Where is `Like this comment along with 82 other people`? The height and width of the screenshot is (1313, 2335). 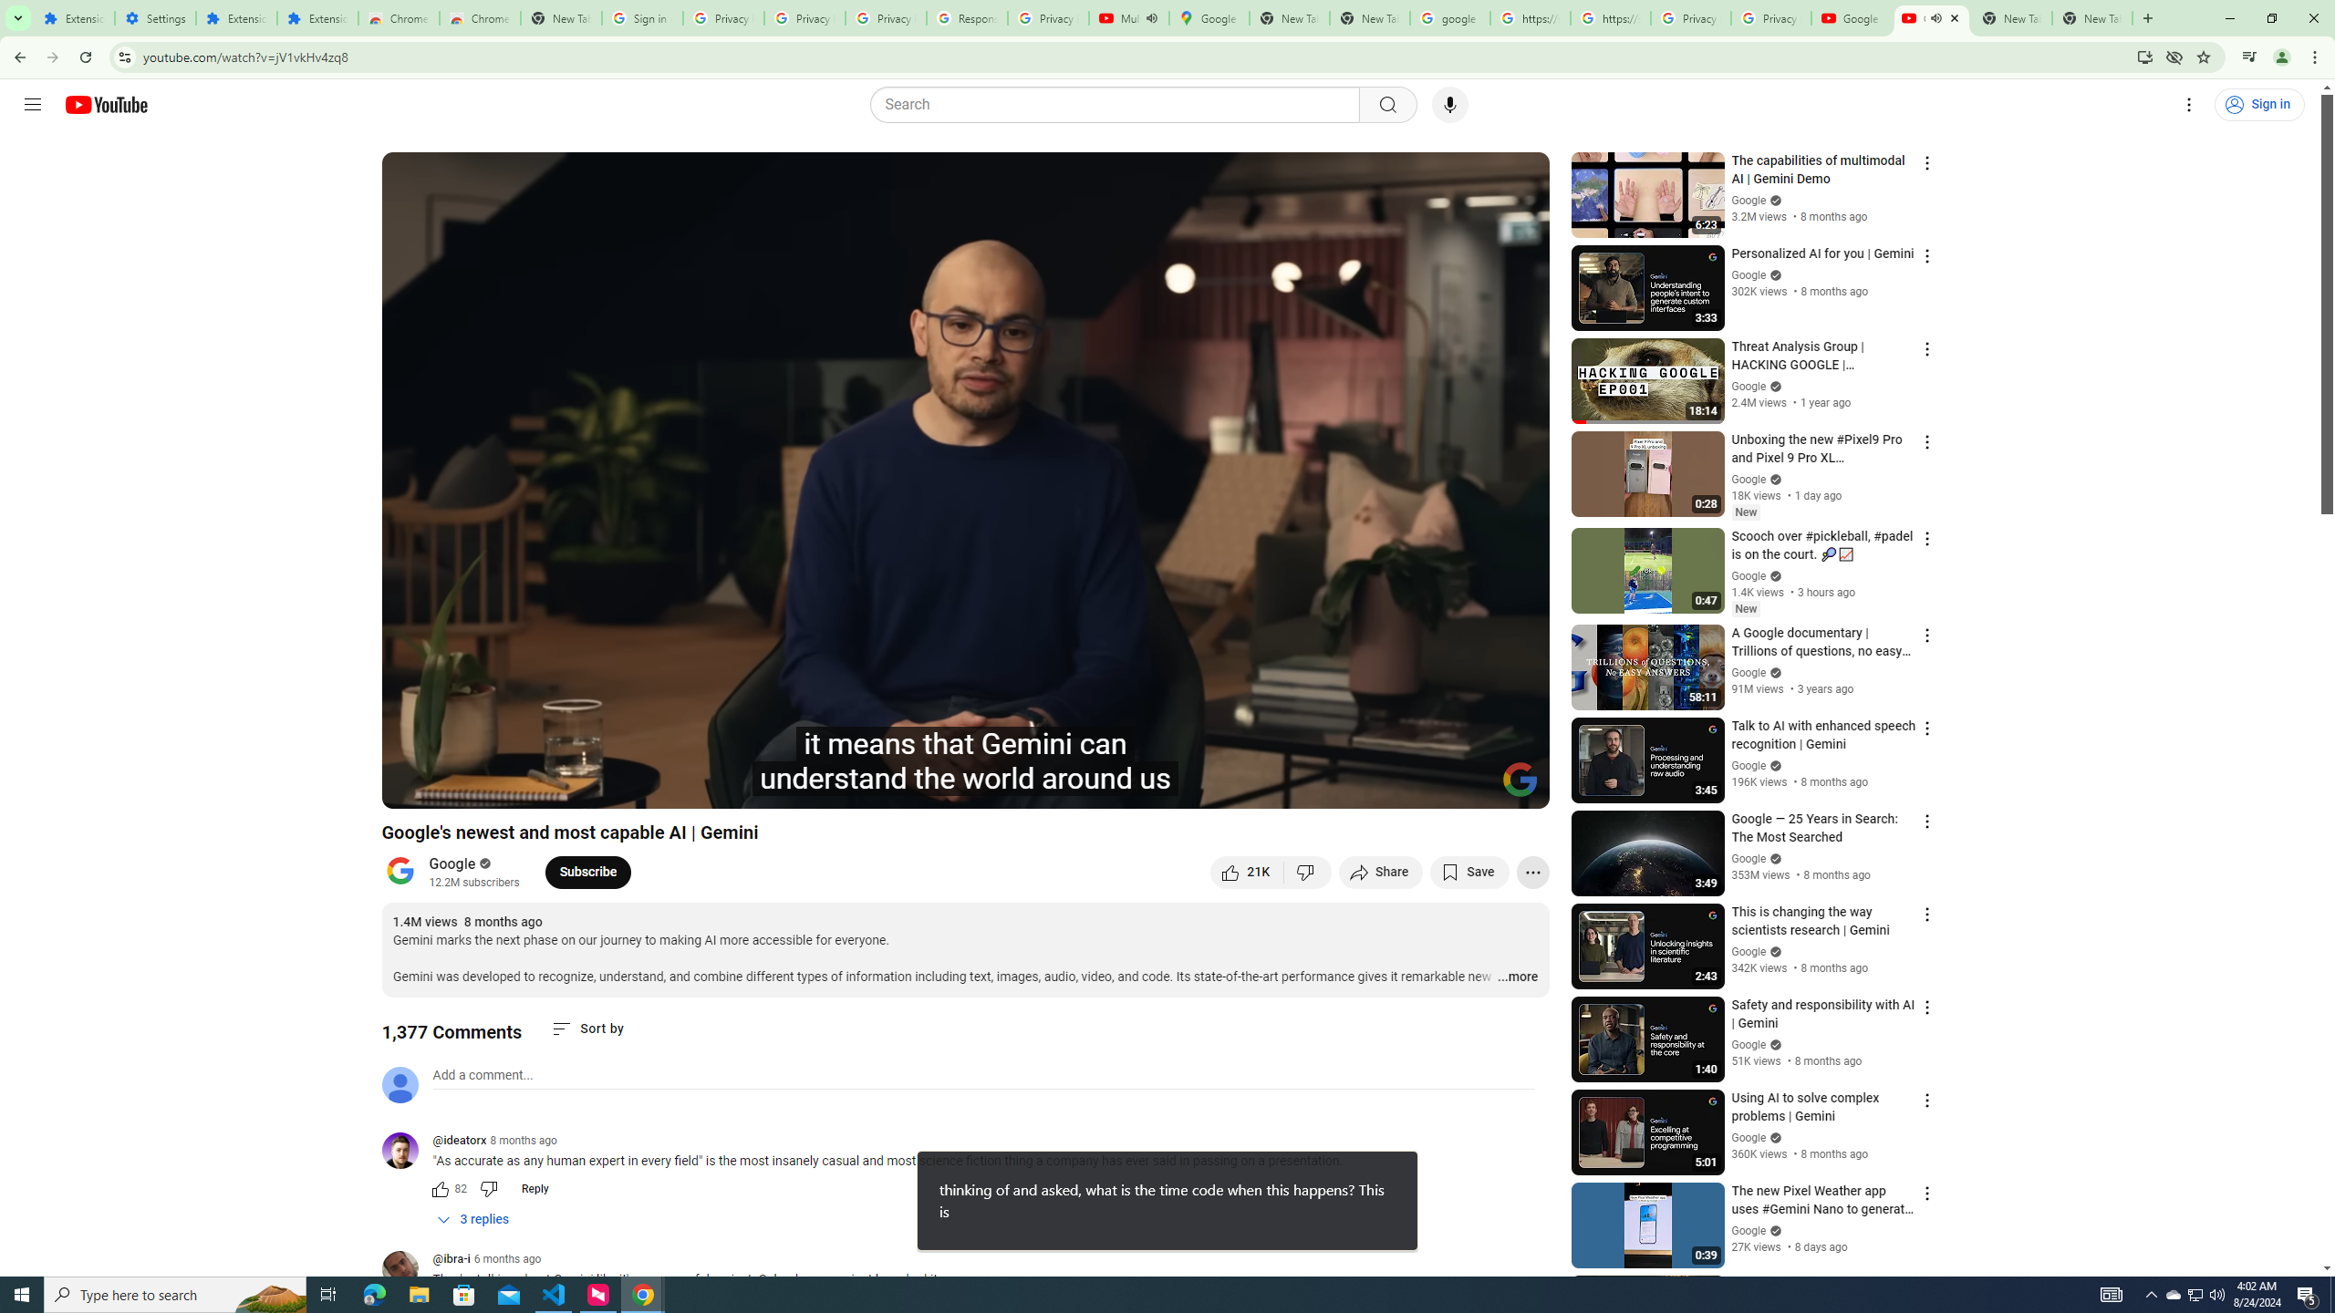 Like this comment along with 82 other people is located at coordinates (440, 1189).